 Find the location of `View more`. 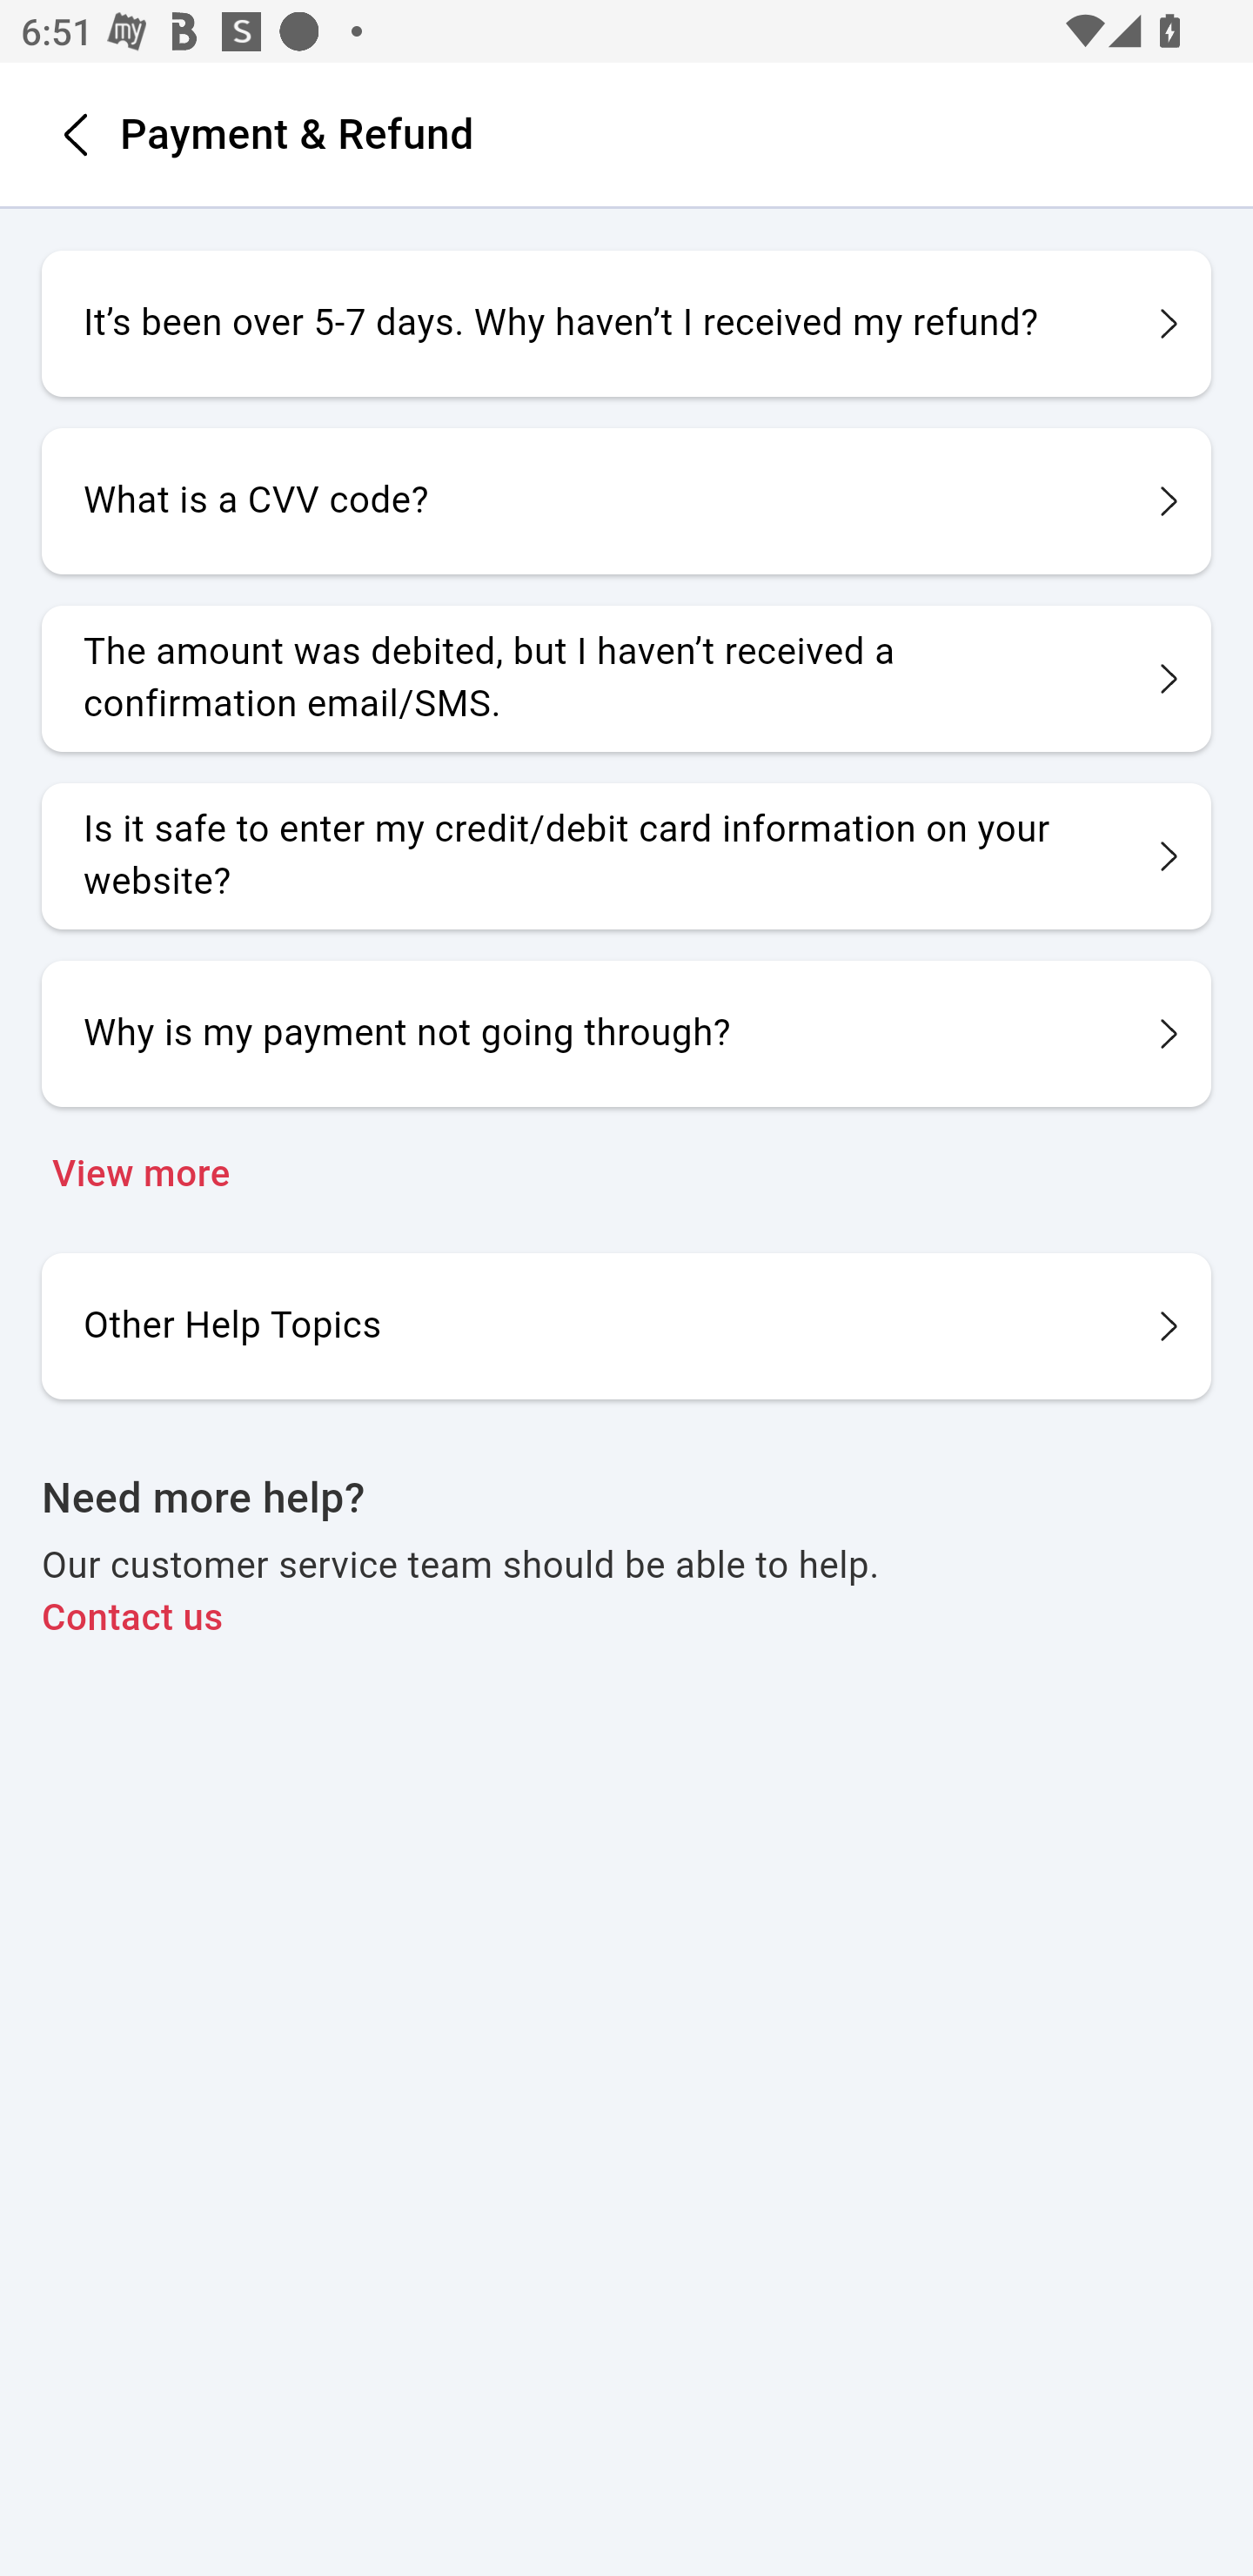

View more is located at coordinates (626, 1175).